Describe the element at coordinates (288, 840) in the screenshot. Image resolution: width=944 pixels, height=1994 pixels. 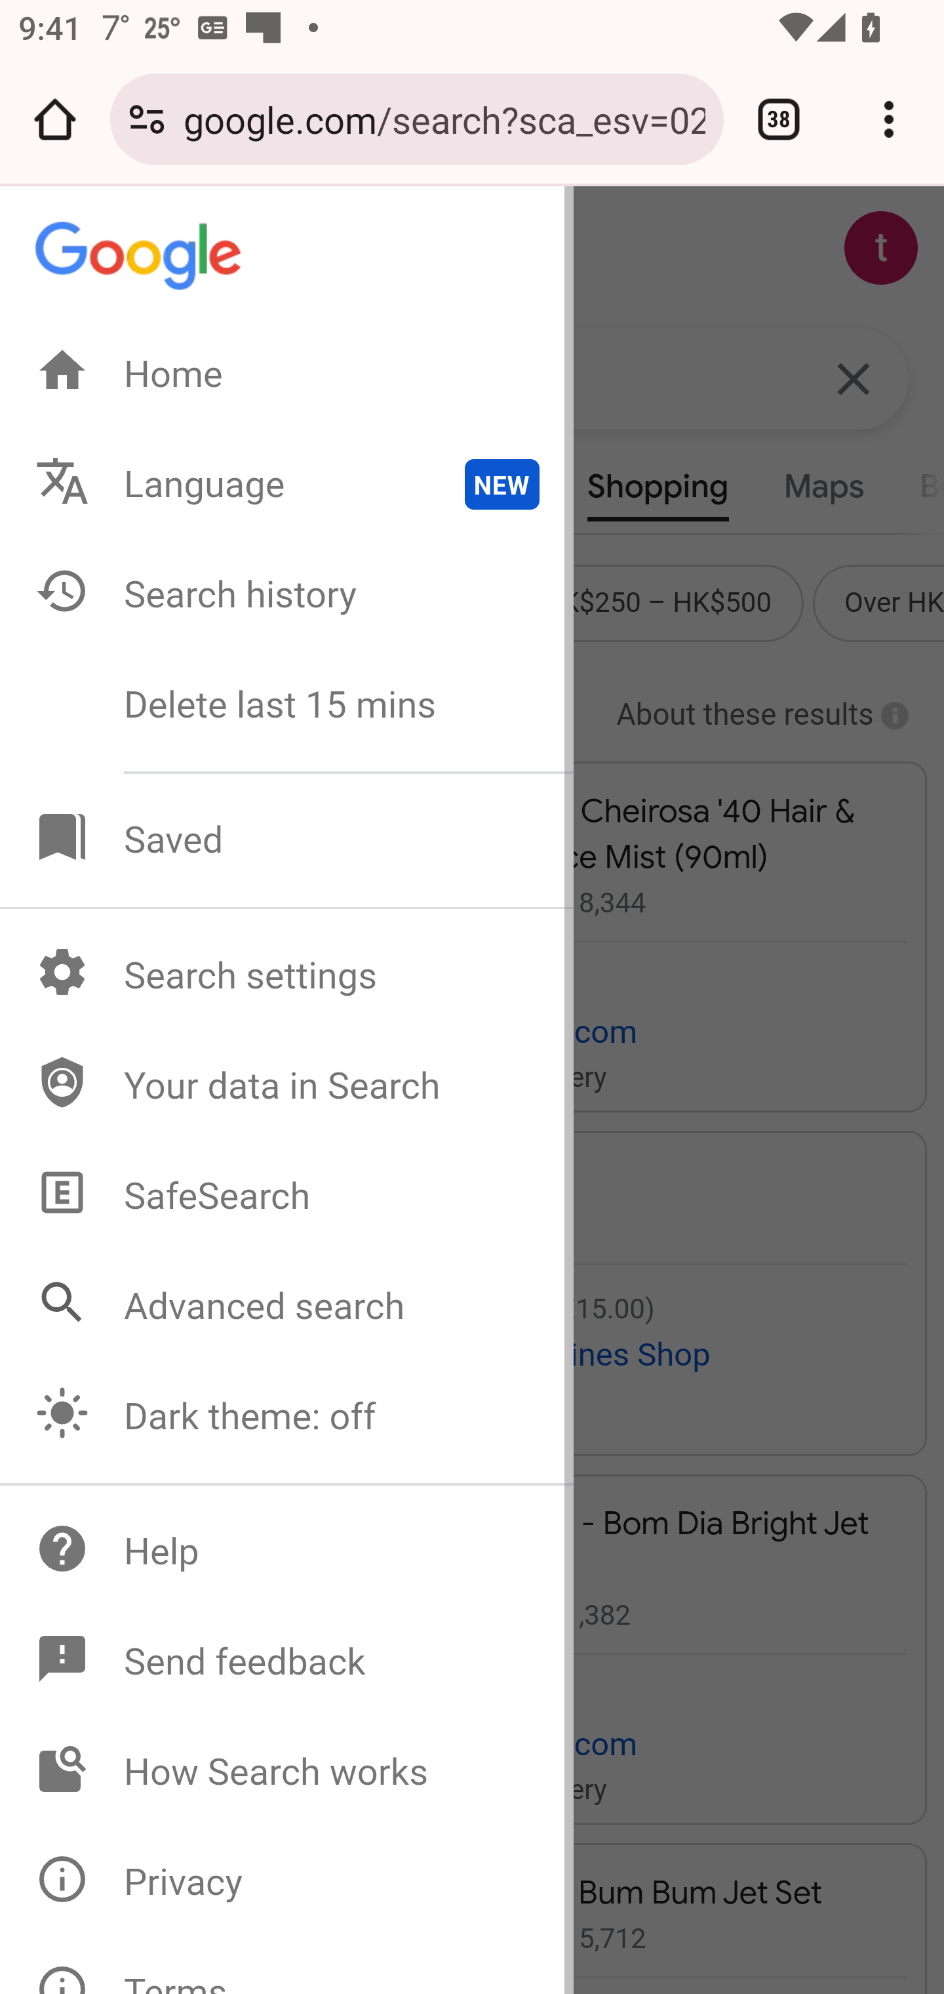
I see `Saved` at that location.